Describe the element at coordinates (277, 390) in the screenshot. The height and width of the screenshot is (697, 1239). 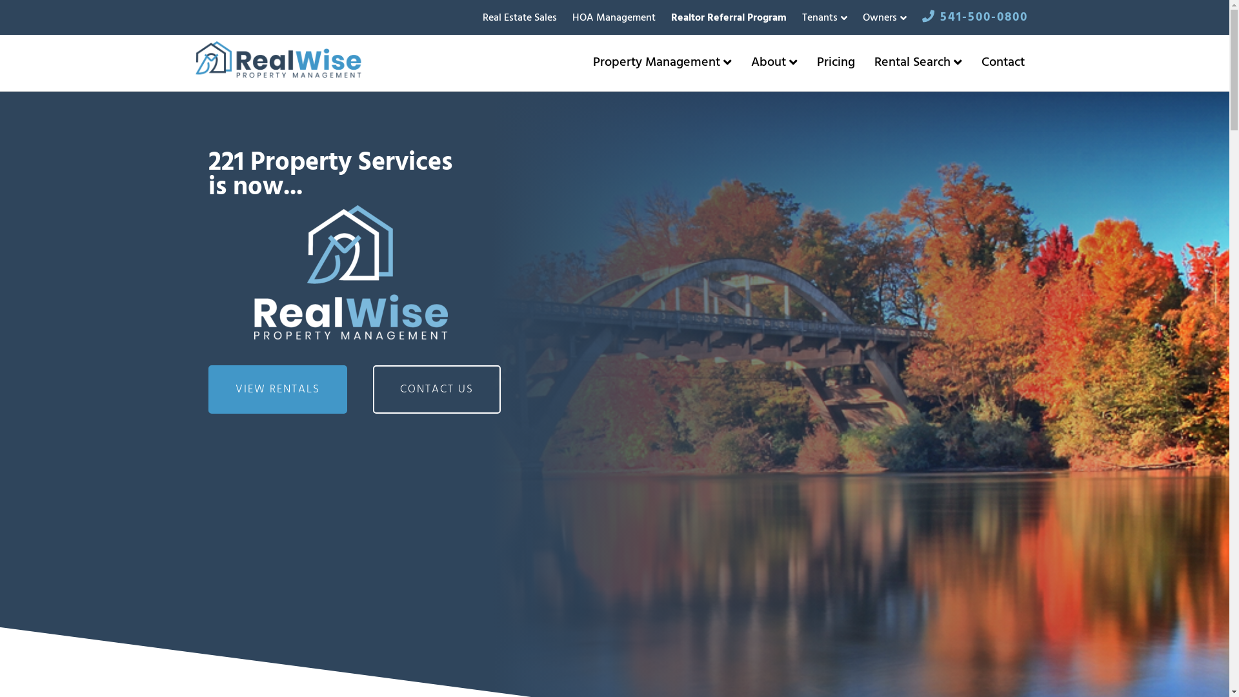
I see `VIEW RENTALS` at that location.